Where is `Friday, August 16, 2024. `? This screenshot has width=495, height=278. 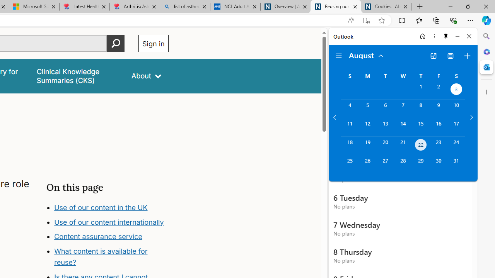 Friday, August 16, 2024.  is located at coordinates (439, 127).